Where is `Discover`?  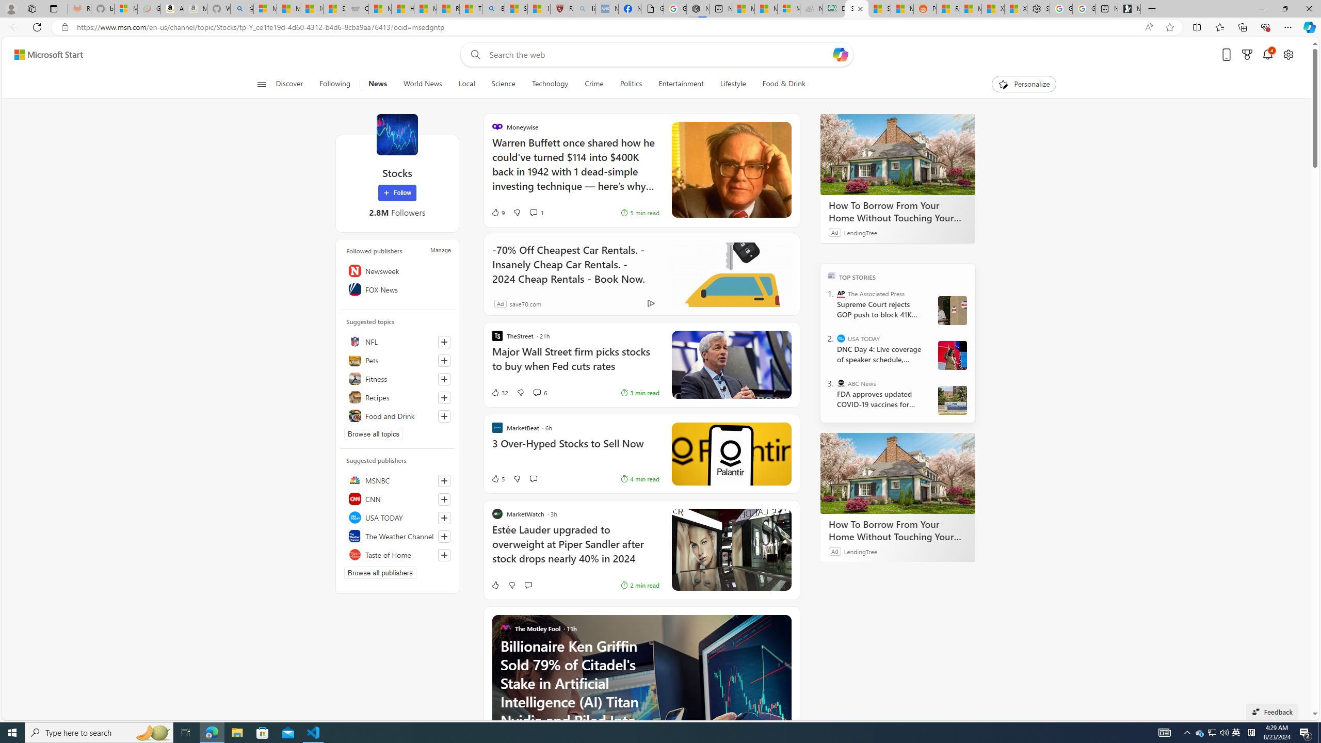 Discover is located at coordinates (290, 84).